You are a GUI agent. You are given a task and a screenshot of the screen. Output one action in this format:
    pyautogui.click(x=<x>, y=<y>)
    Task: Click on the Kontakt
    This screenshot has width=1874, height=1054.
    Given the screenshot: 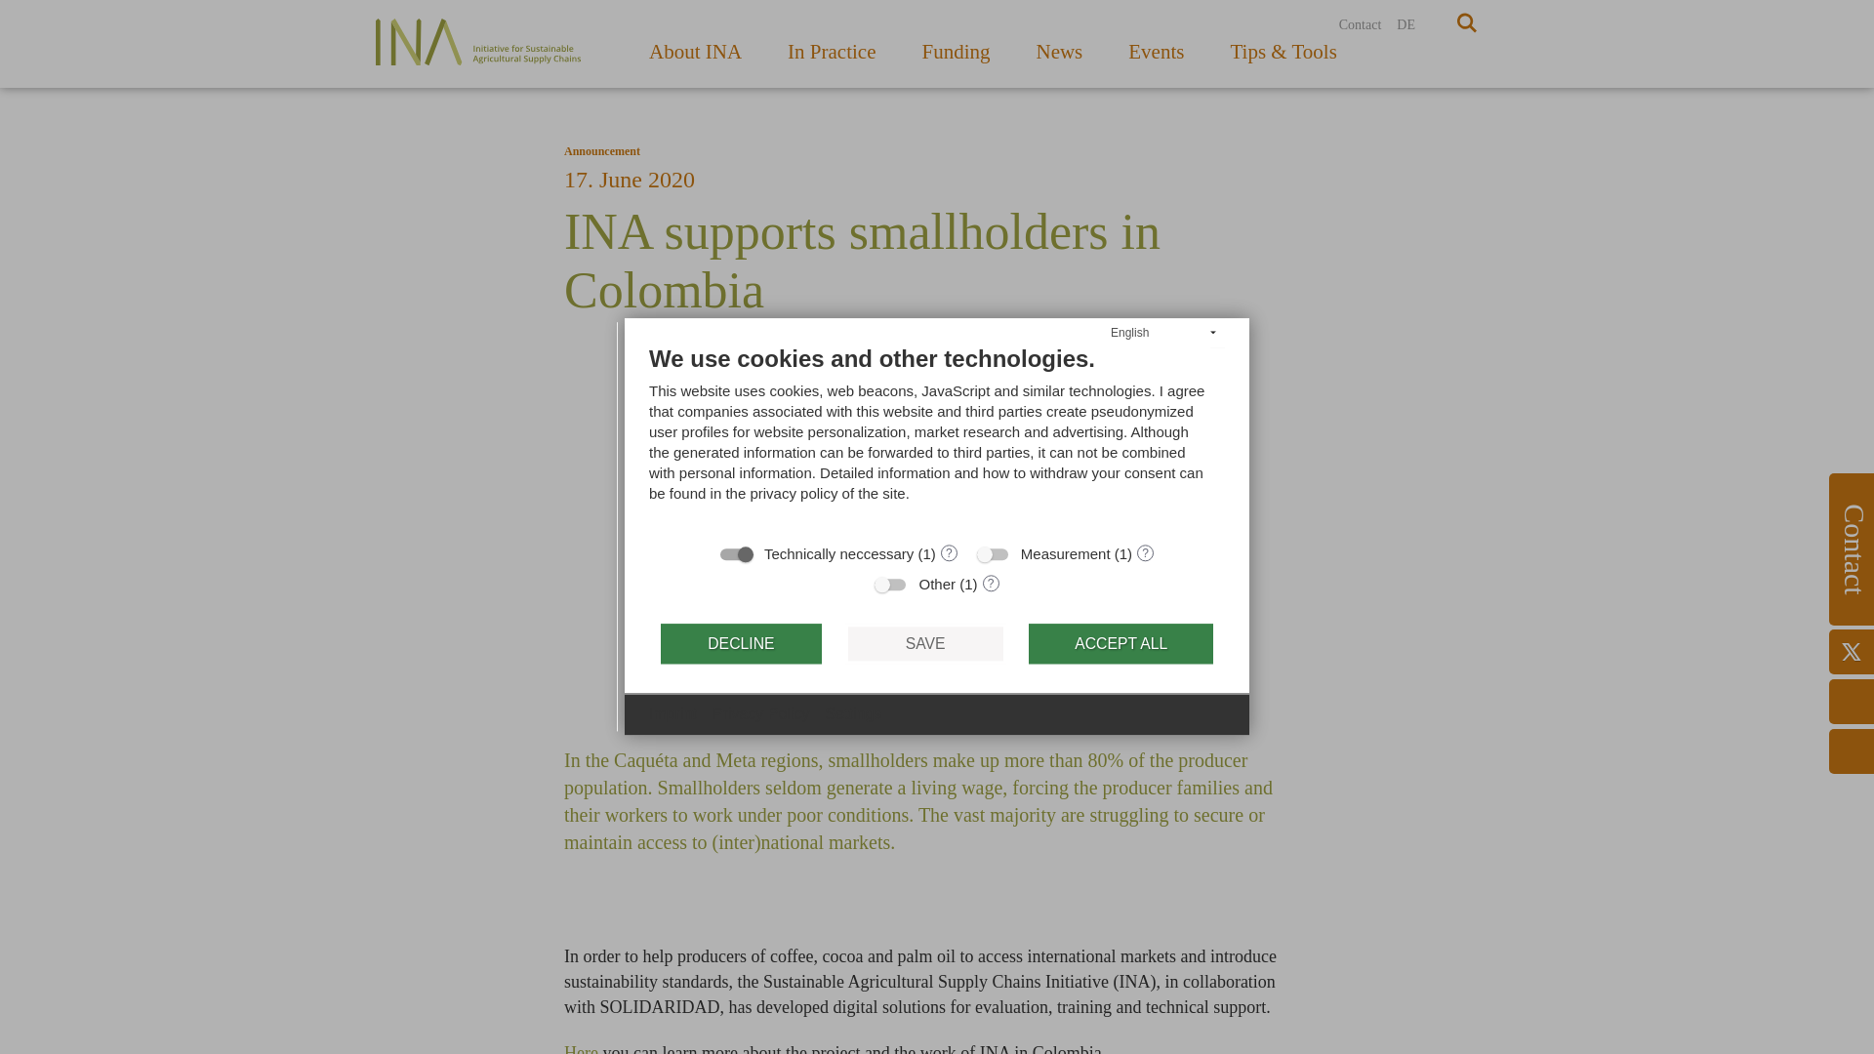 What is the action you would take?
    pyautogui.click(x=1361, y=25)
    